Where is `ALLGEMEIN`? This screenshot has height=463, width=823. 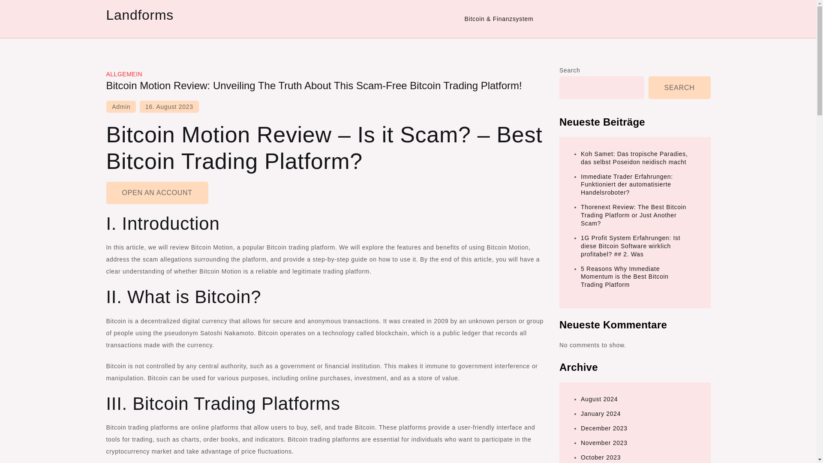 ALLGEMEIN is located at coordinates (124, 74).